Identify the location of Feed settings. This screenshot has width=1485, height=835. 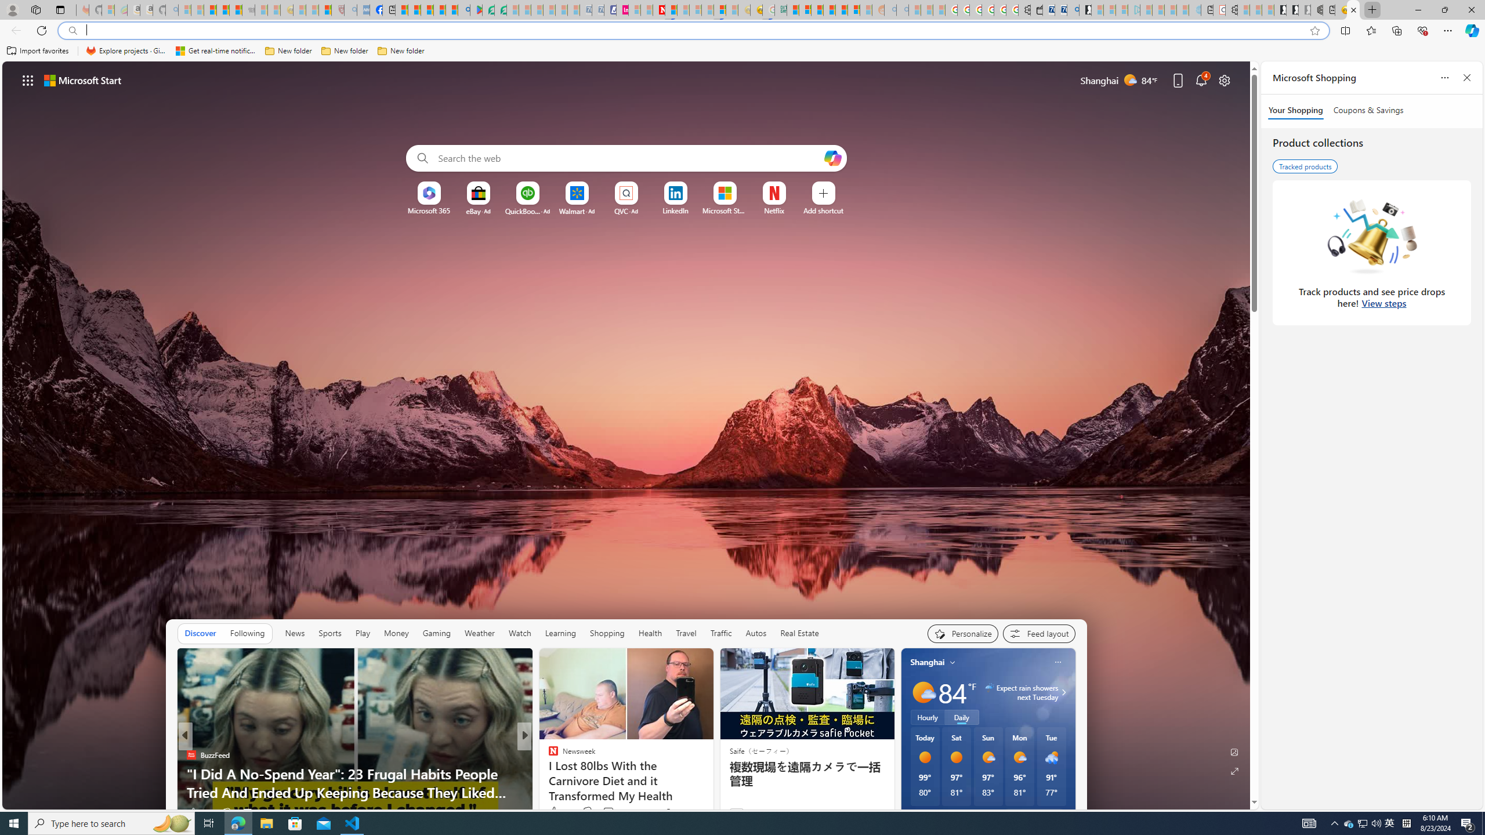
(1038, 633).